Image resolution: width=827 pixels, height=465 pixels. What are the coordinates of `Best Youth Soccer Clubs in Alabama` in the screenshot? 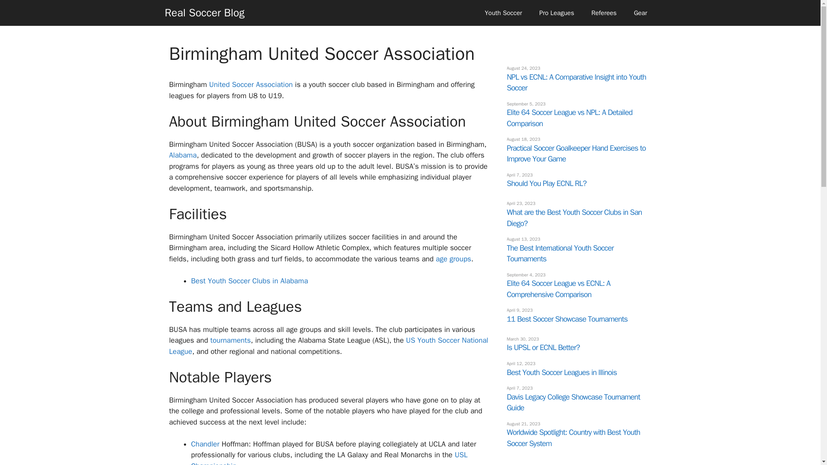 It's located at (250, 281).